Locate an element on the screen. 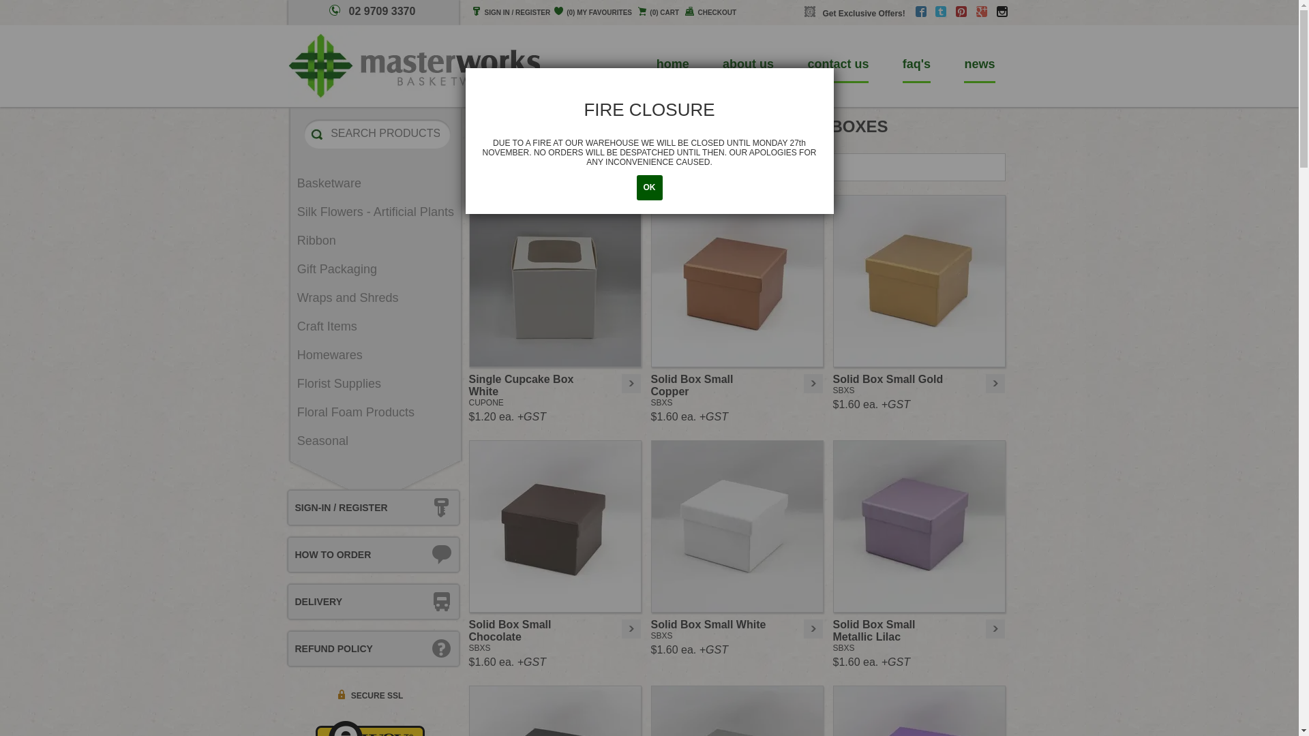 Image resolution: width=1309 pixels, height=736 pixels. Craft Items is located at coordinates (372, 327).